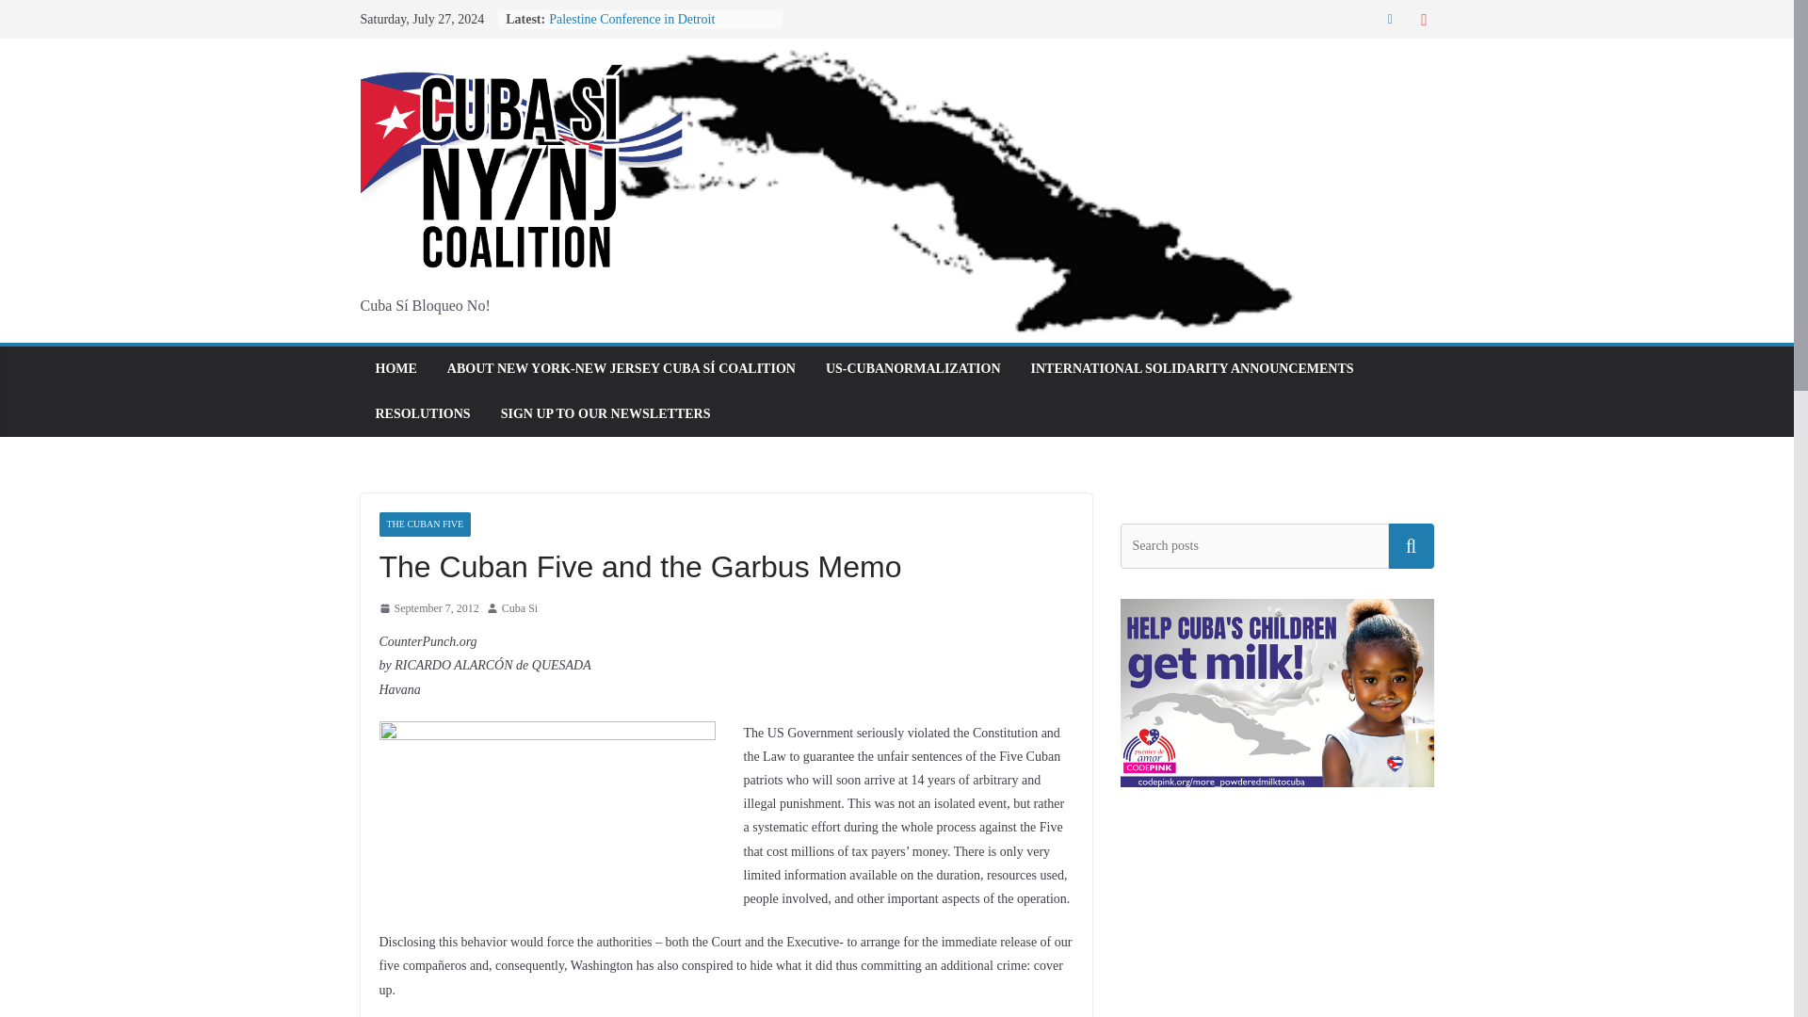 This screenshot has height=1017, width=1808. What do you see at coordinates (605, 413) in the screenshot?
I see `SIGN UP TO OUR NEWSLETTERS` at bounding box center [605, 413].